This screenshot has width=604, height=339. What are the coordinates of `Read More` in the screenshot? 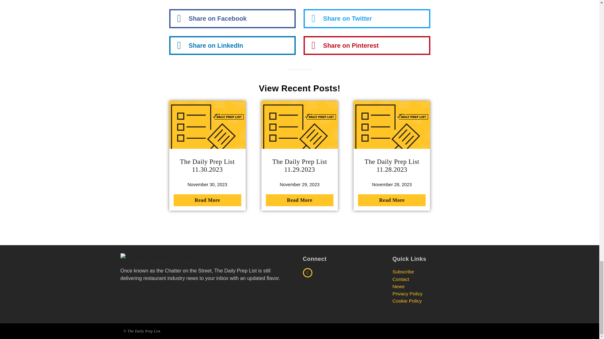 It's located at (299, 200).